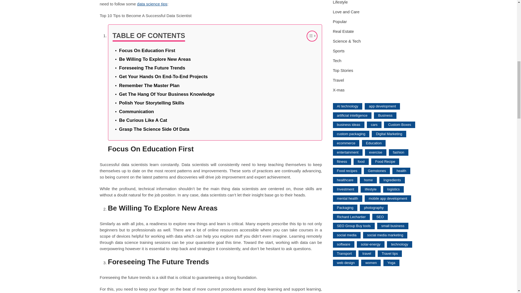  What do you see at coordinates (167, 94) in the screenshot?
I see `Get The Hang Of Your Business Knowledge` at bounding box center [167, 94].